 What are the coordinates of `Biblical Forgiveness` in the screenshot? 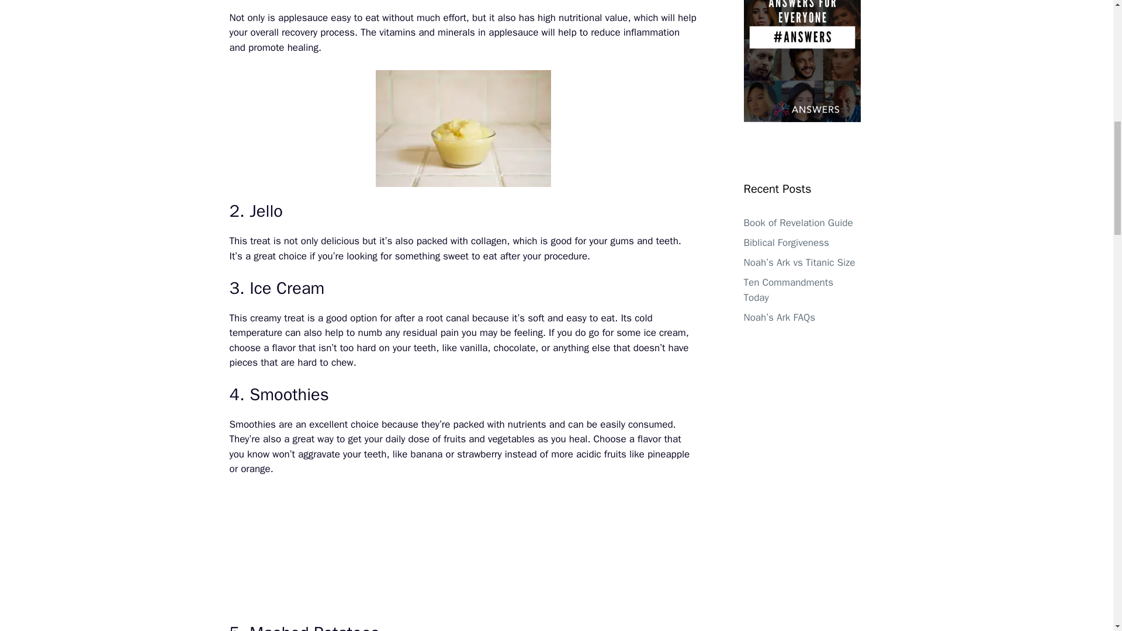 It's located at (785, 242).